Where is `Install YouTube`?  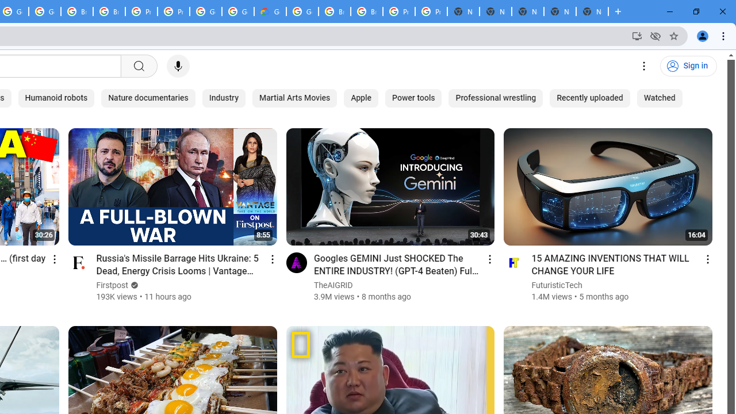
Install YouTube is located at coordinates (637, 36).